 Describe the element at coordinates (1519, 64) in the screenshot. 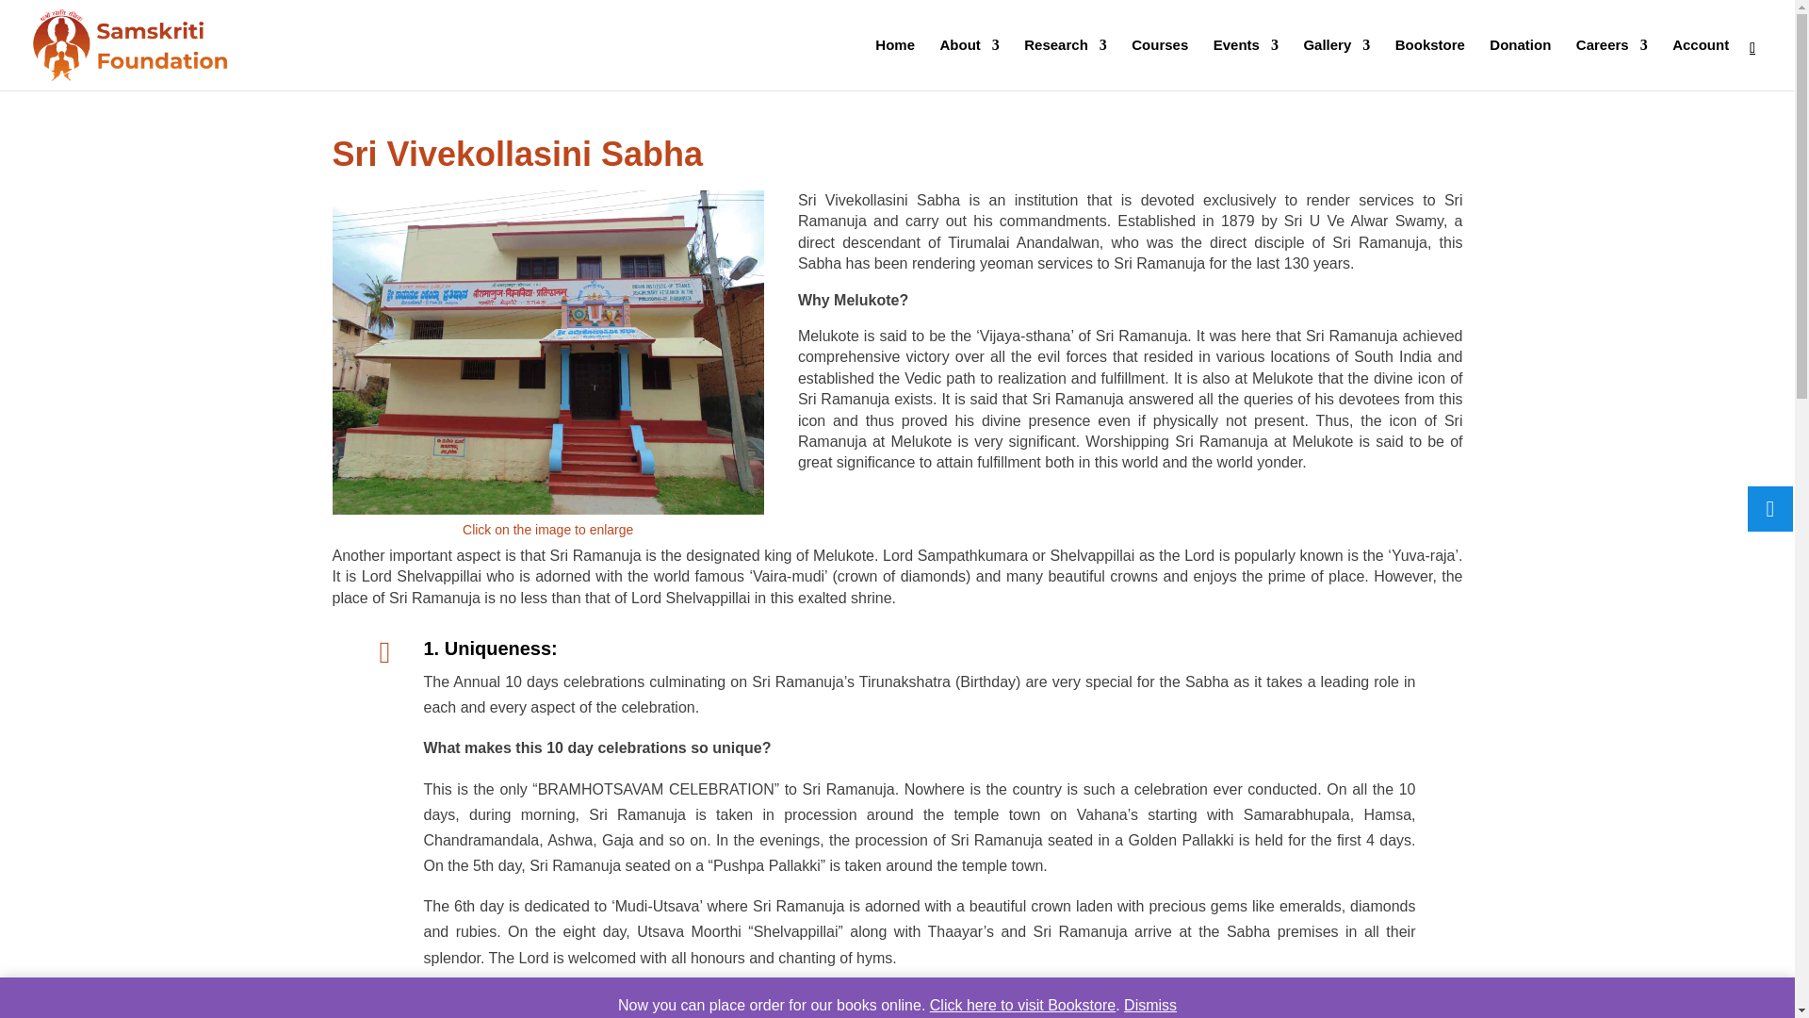

I see `Donation` at that location.